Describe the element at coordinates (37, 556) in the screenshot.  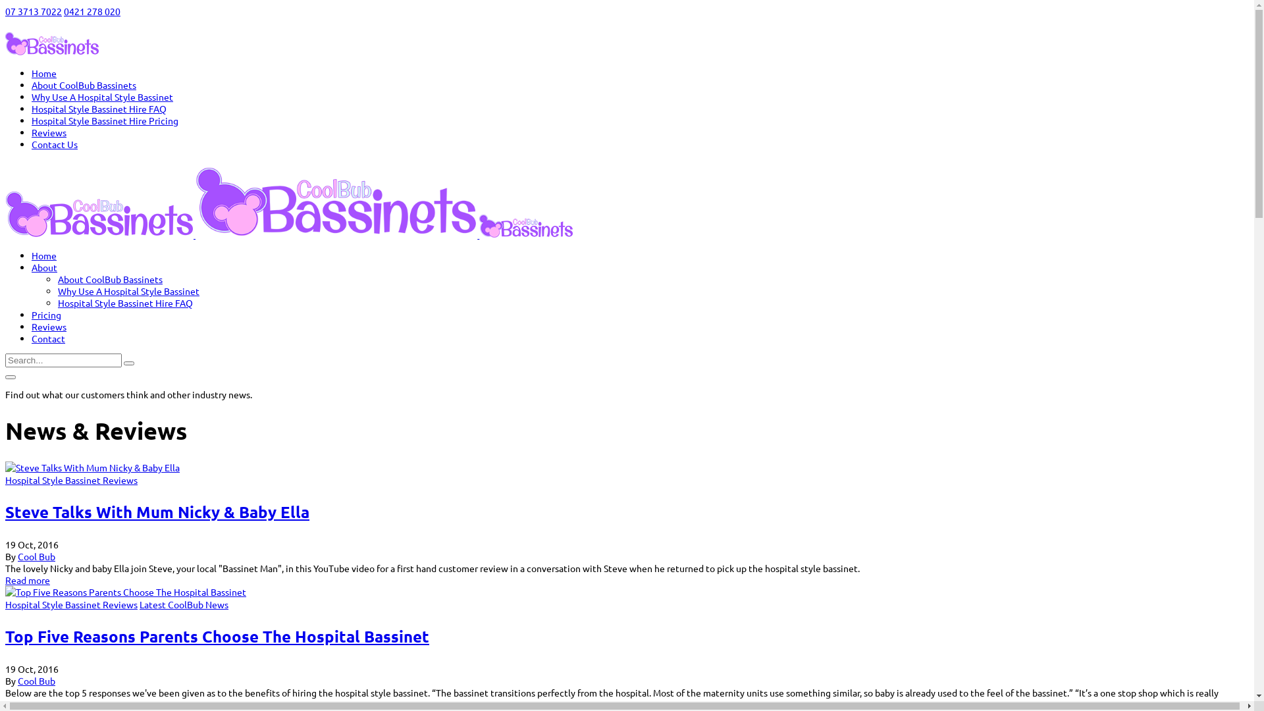
I see `Cool Bub` at that location.